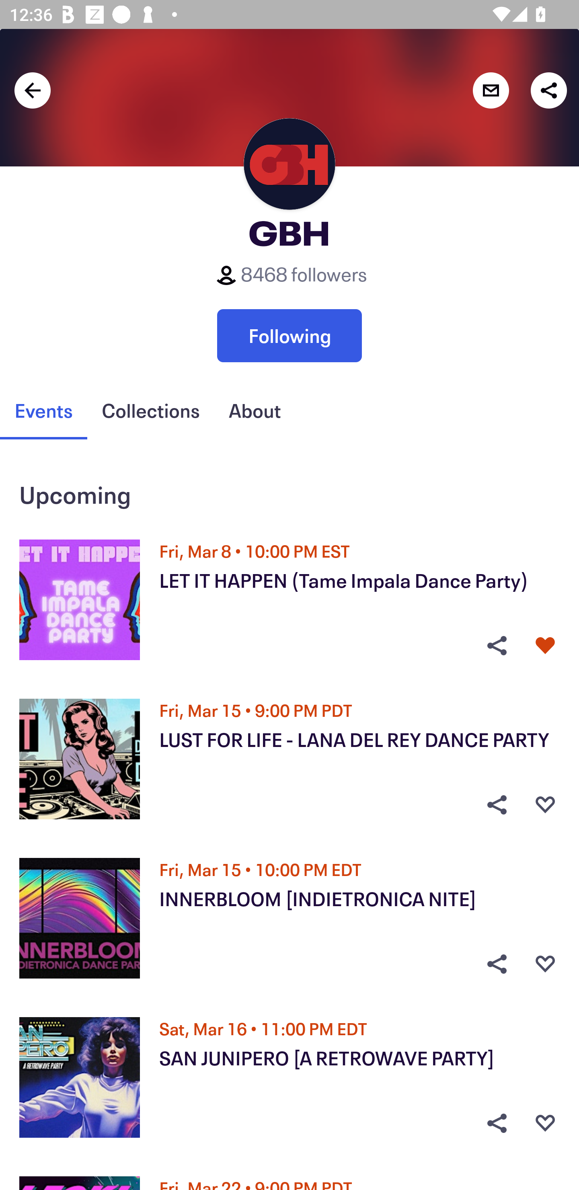 This screenshot has height=1190, width=579. Describe the element at coordinates (497, 964) in the screenshot. I see `Share Event` at that location.